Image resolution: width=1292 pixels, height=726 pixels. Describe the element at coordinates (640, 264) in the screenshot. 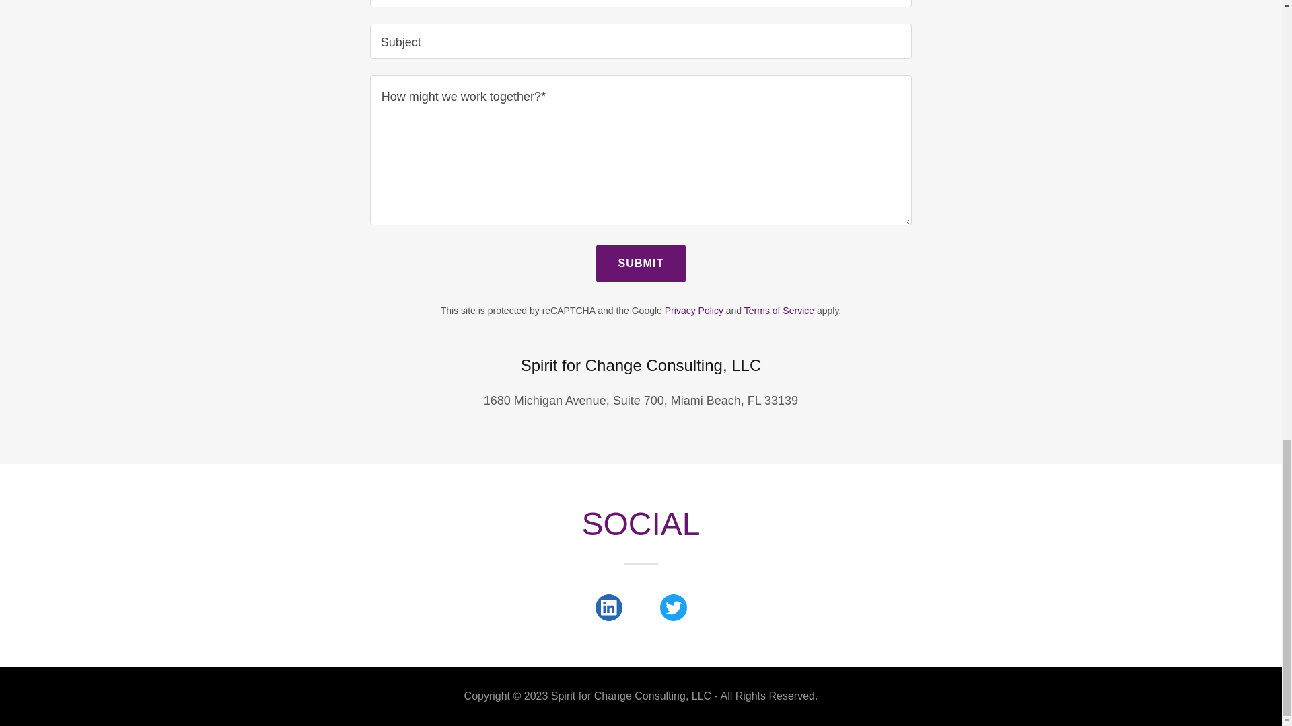

I see `SUBMIT` at that location.